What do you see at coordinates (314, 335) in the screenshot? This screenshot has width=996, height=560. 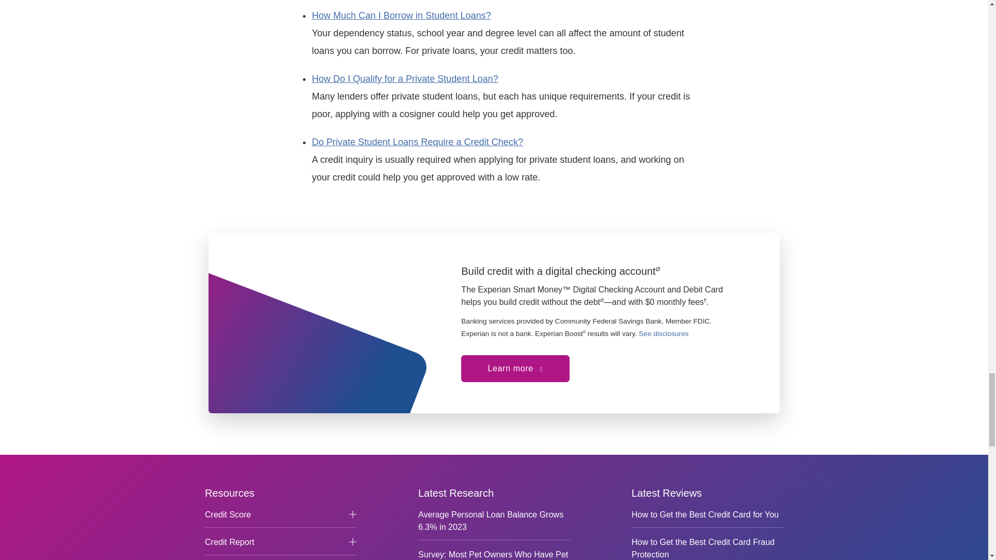 I see `Learn more` at bounding box center [314, 335].